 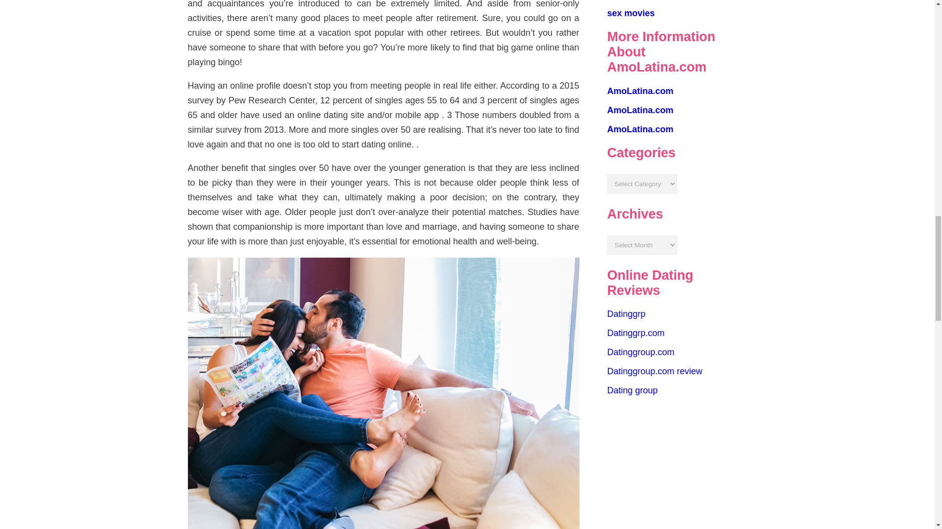 I want to click on Datinggrp.com, so click(x=636, y=333).